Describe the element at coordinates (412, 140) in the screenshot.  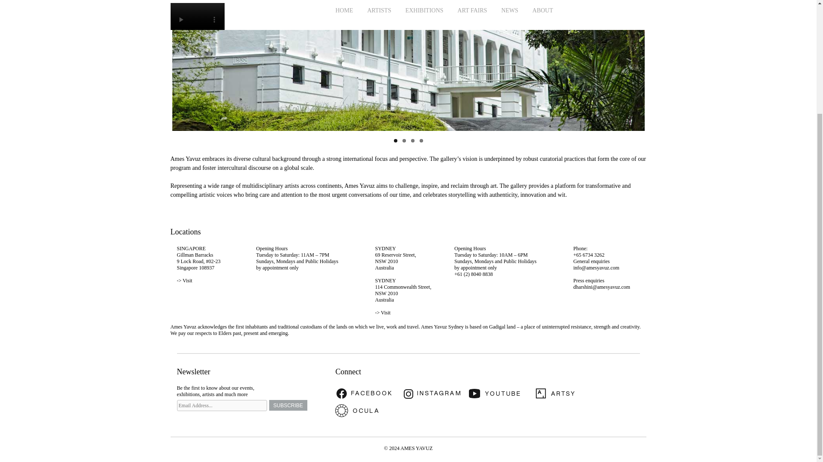
I see `3` at that location.